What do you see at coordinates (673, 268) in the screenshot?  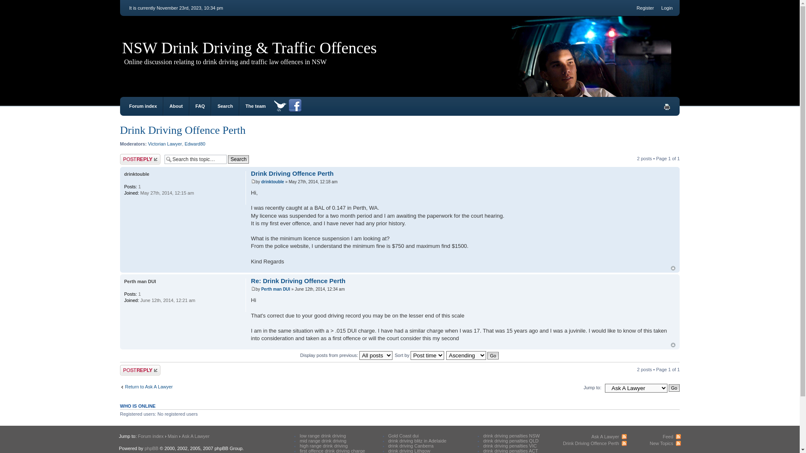 I see `Top` at bounding box center [673, 268].